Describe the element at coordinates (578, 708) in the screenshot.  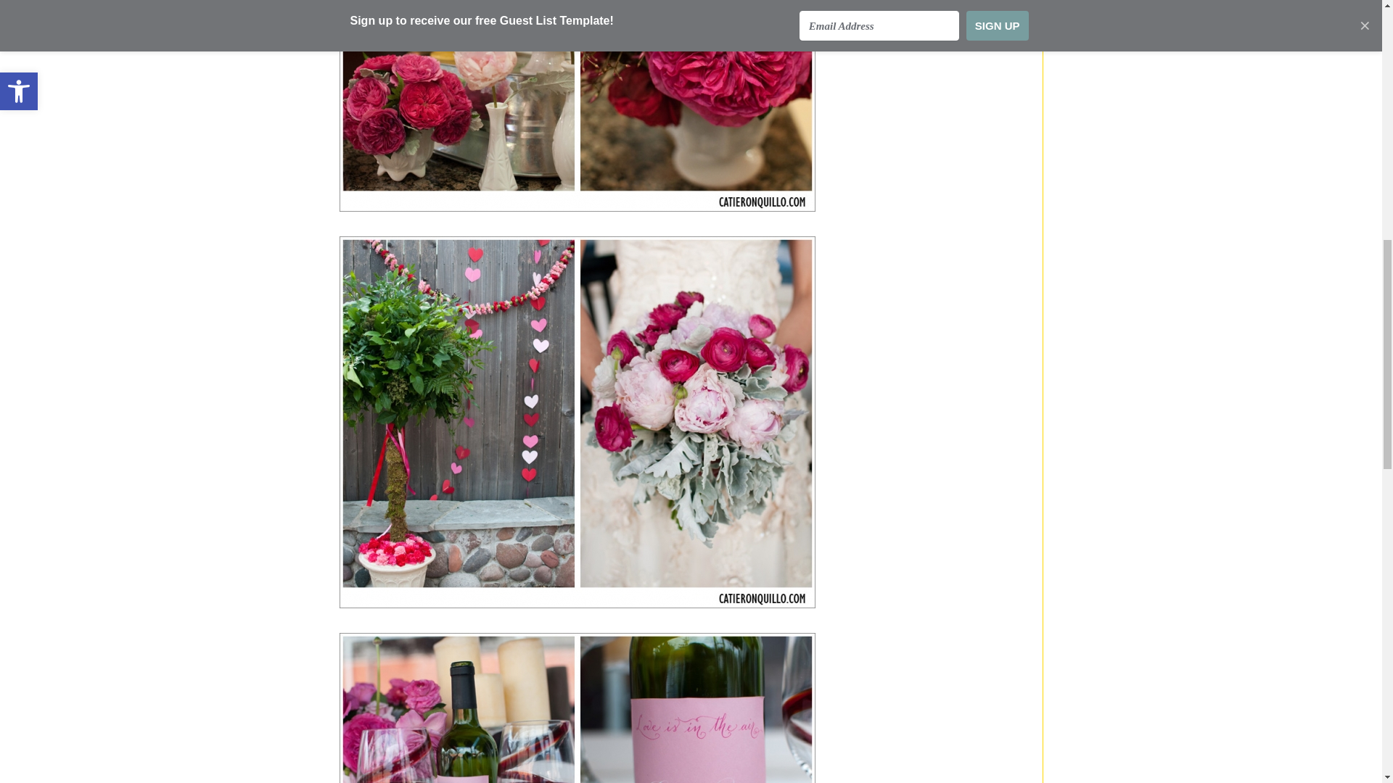
I see `dallas calligrapher` at that location.